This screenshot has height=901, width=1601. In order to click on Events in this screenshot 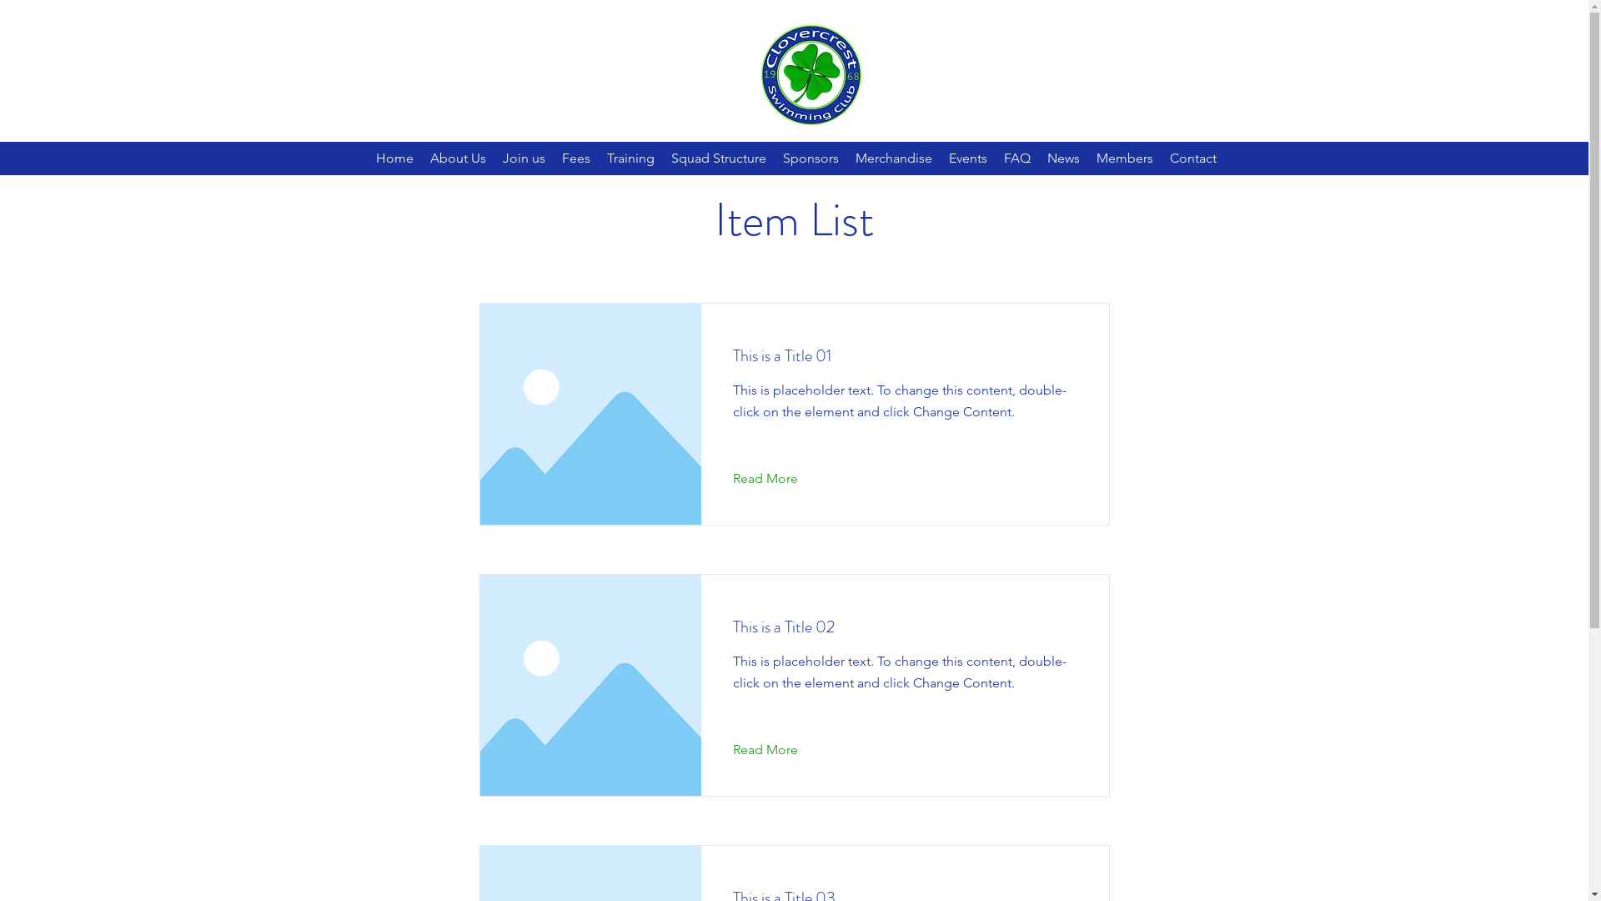, I will do `click(968, 159)`.